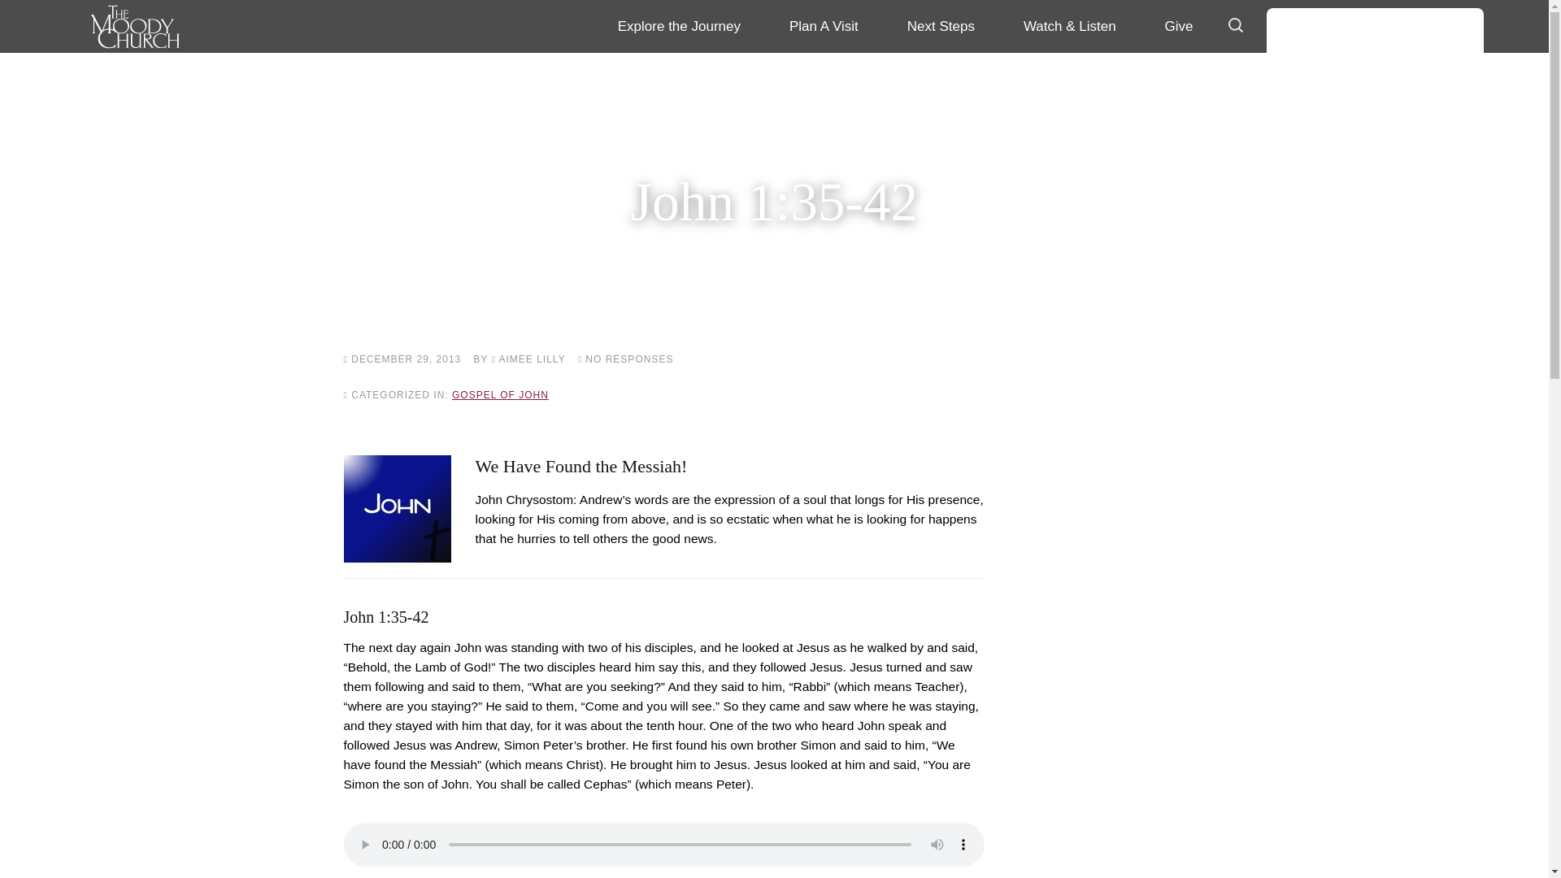  I want to click on Plan A Visit, so click(824, 26).